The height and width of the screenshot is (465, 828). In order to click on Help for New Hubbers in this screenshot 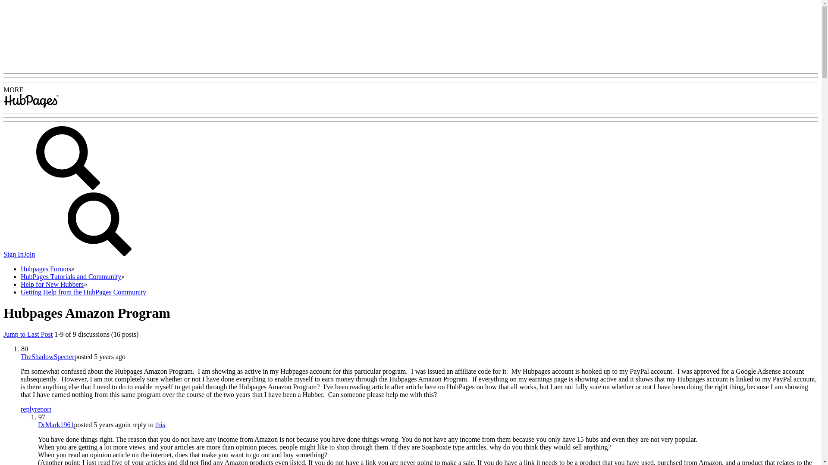, I will do `click(52, 284)`.